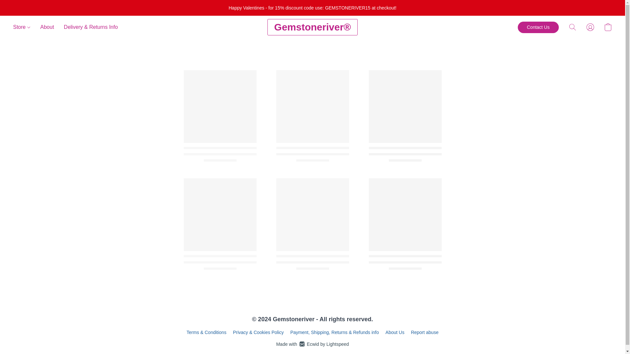 This screenshot has width=630, height=354. What do you see at coordinates (538, 27) in the screenshot?
I see `Contact Us` at bounding box center [538, 27].